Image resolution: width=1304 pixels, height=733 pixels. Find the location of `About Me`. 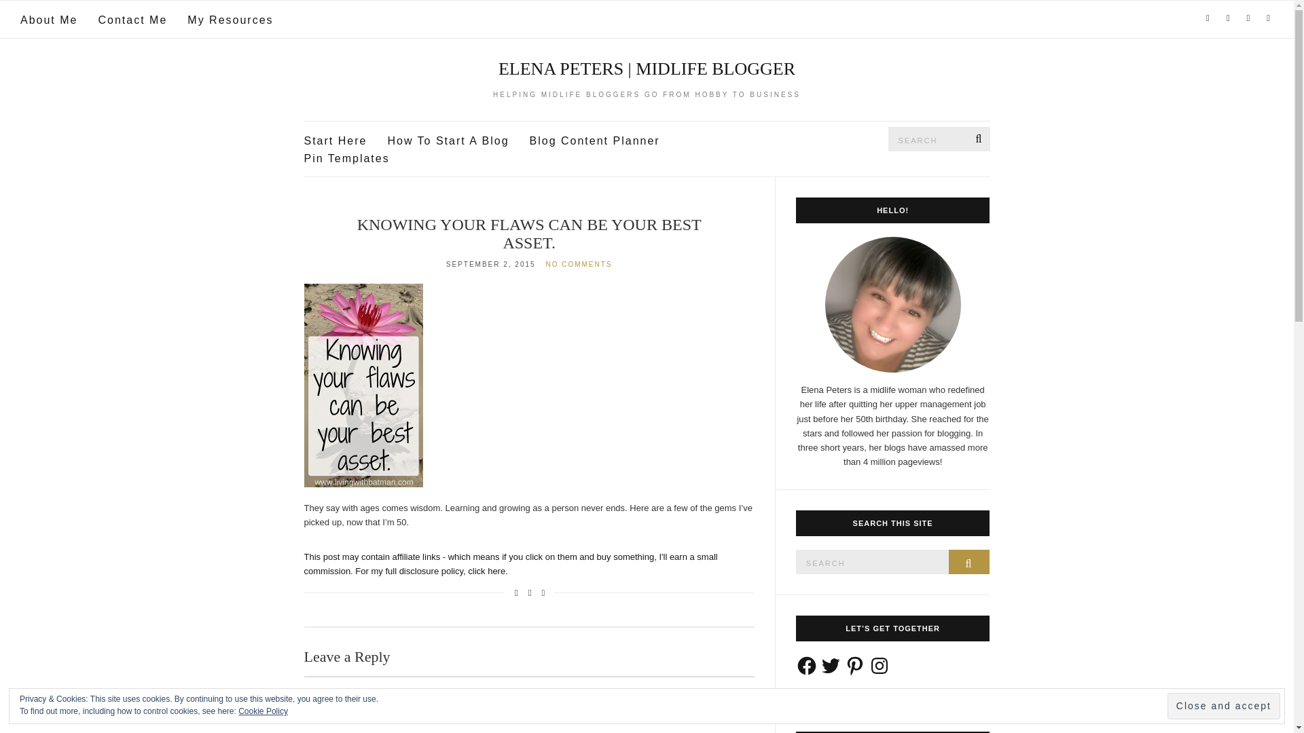

About Me is located at coordinates (49, 20).